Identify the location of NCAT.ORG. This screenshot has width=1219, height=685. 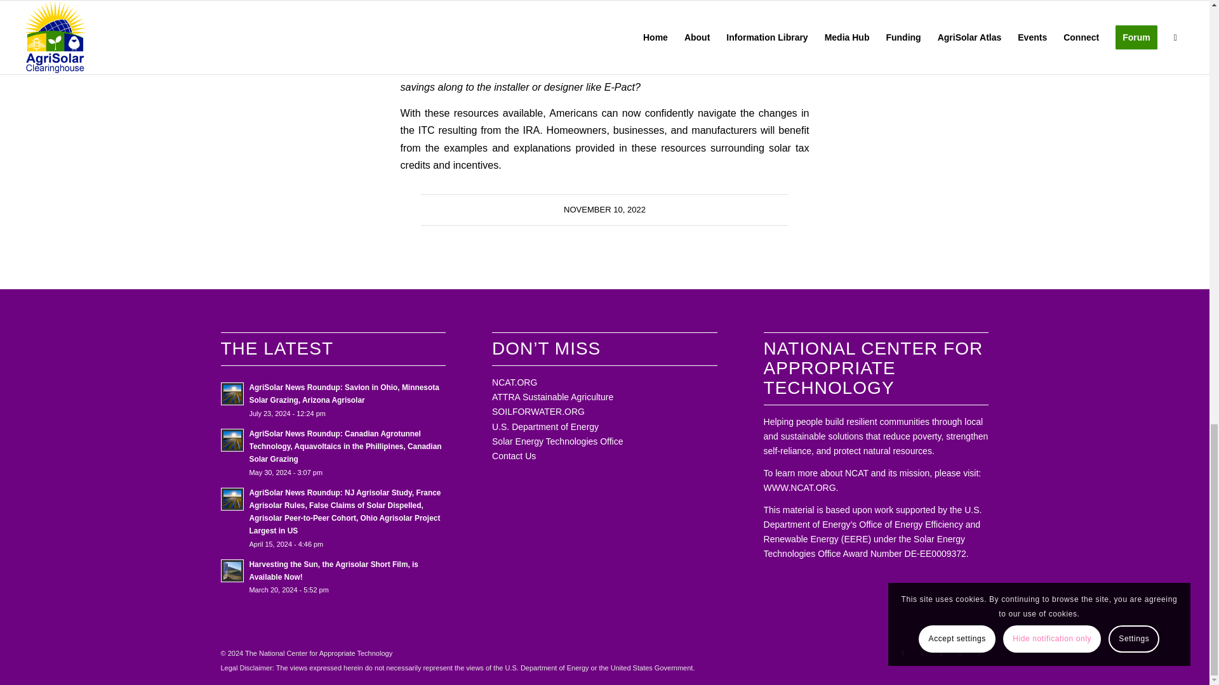
(514, 382).